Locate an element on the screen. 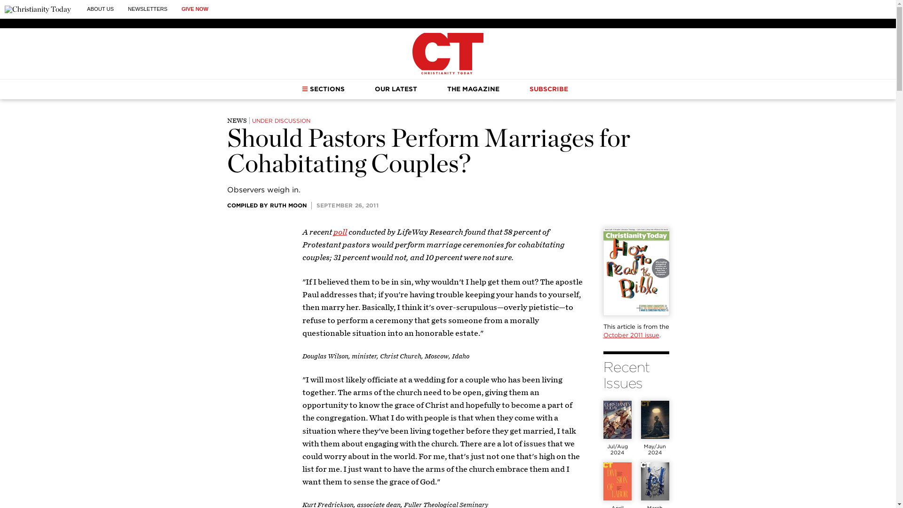 This screenshot has width=903, height=508. Christianity Today is located at coordinates (448, 54).